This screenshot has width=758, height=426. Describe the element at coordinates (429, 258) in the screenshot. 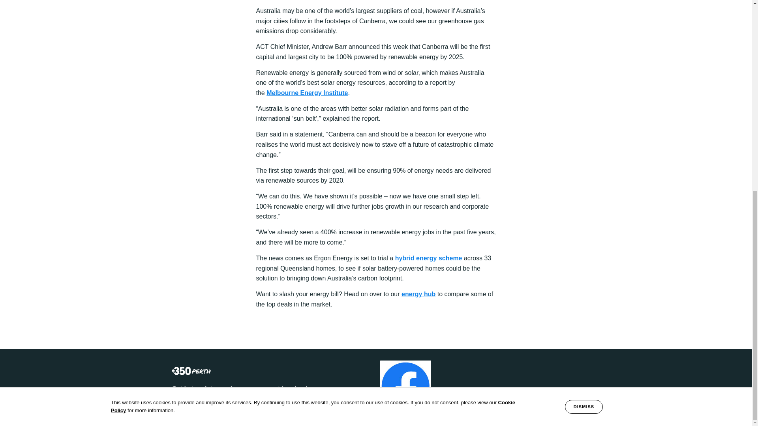

I see `hybrid energy scheme` at that location.